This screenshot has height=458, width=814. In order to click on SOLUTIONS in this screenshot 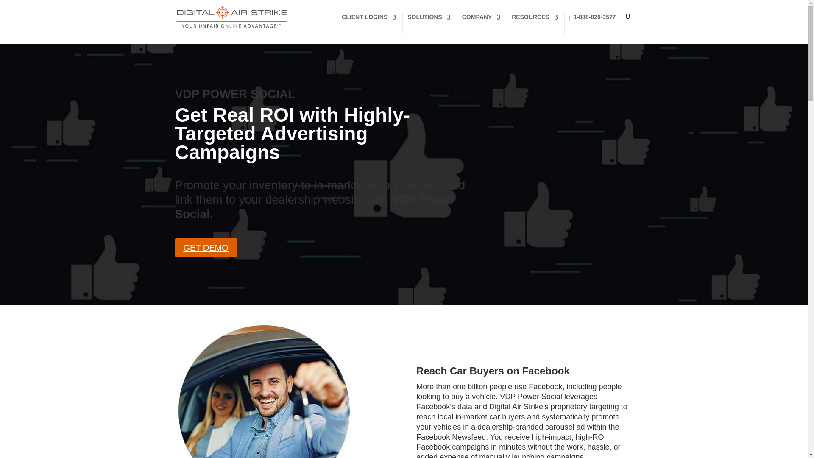, I will do `click(429, 24)`.